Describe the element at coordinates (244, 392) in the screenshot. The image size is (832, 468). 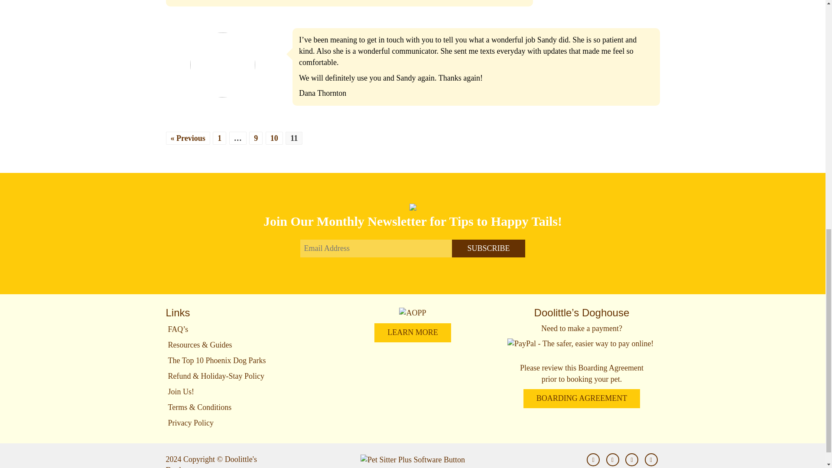
I see `Join Us!` at that location.